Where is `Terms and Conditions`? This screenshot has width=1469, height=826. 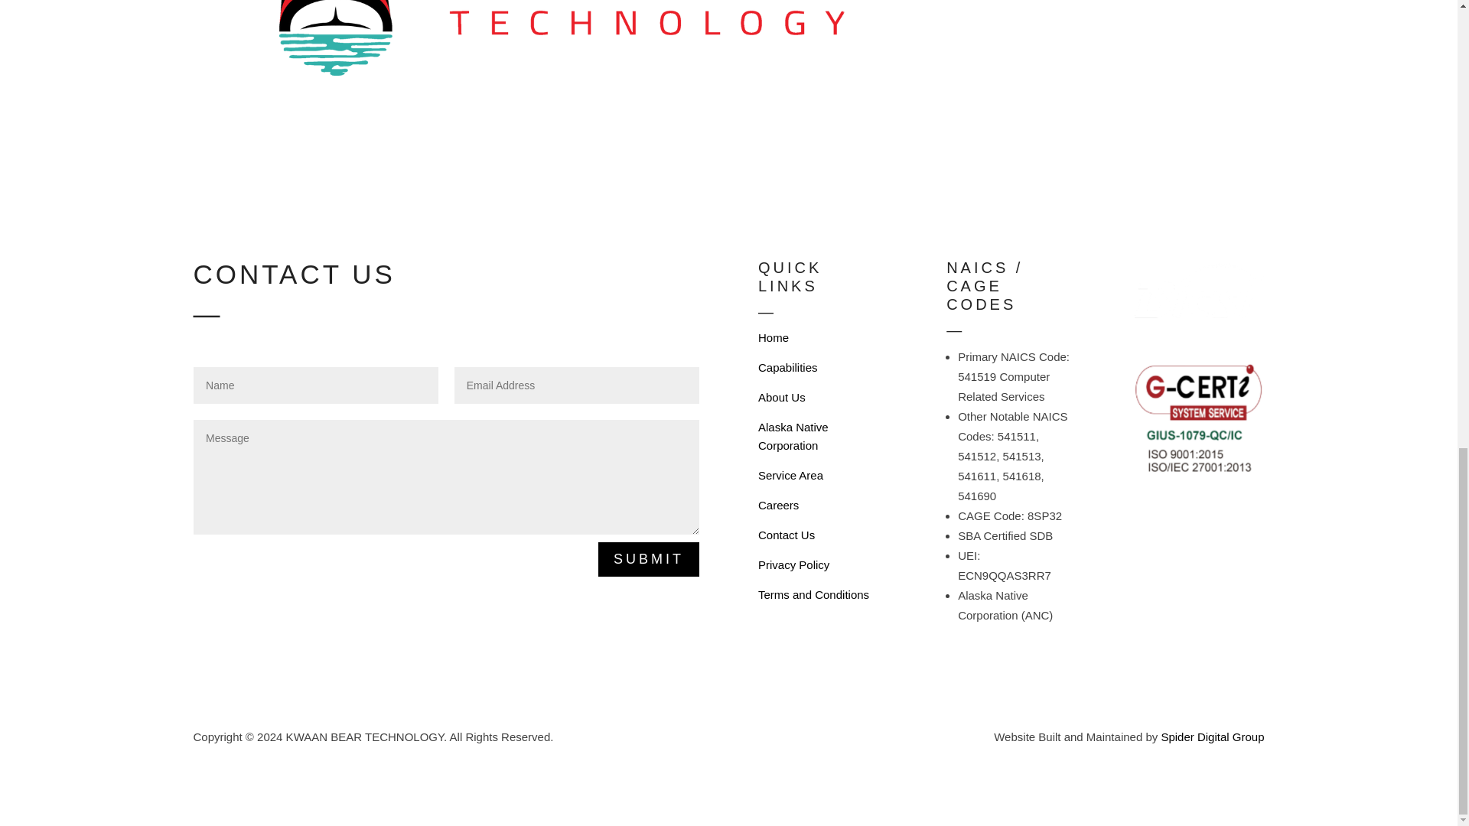 Terms and Conditions is located at coordinates (813, 594).